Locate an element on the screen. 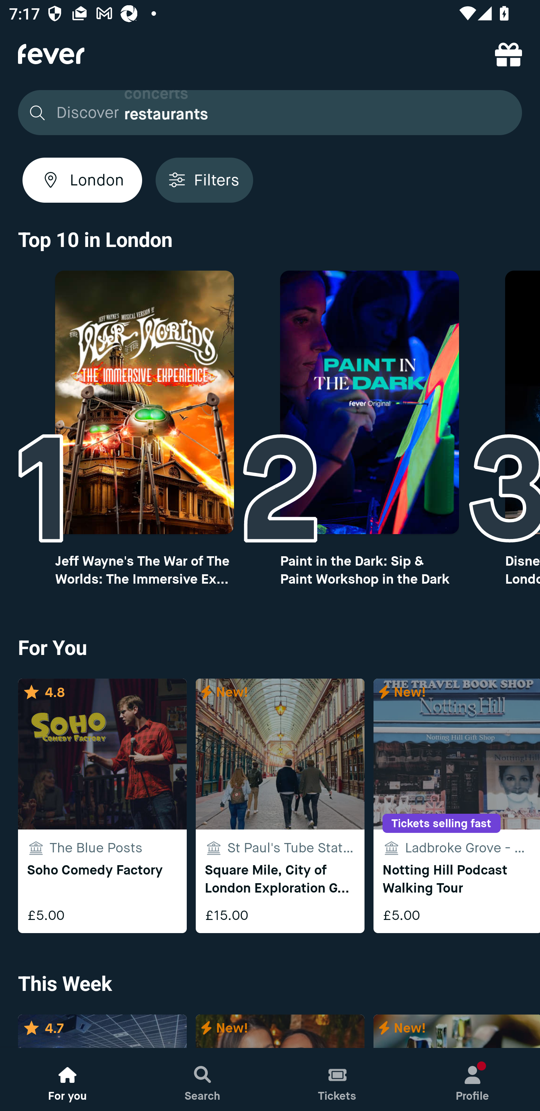  Profile, New notification Profile is located at coordinates (472, 1079).